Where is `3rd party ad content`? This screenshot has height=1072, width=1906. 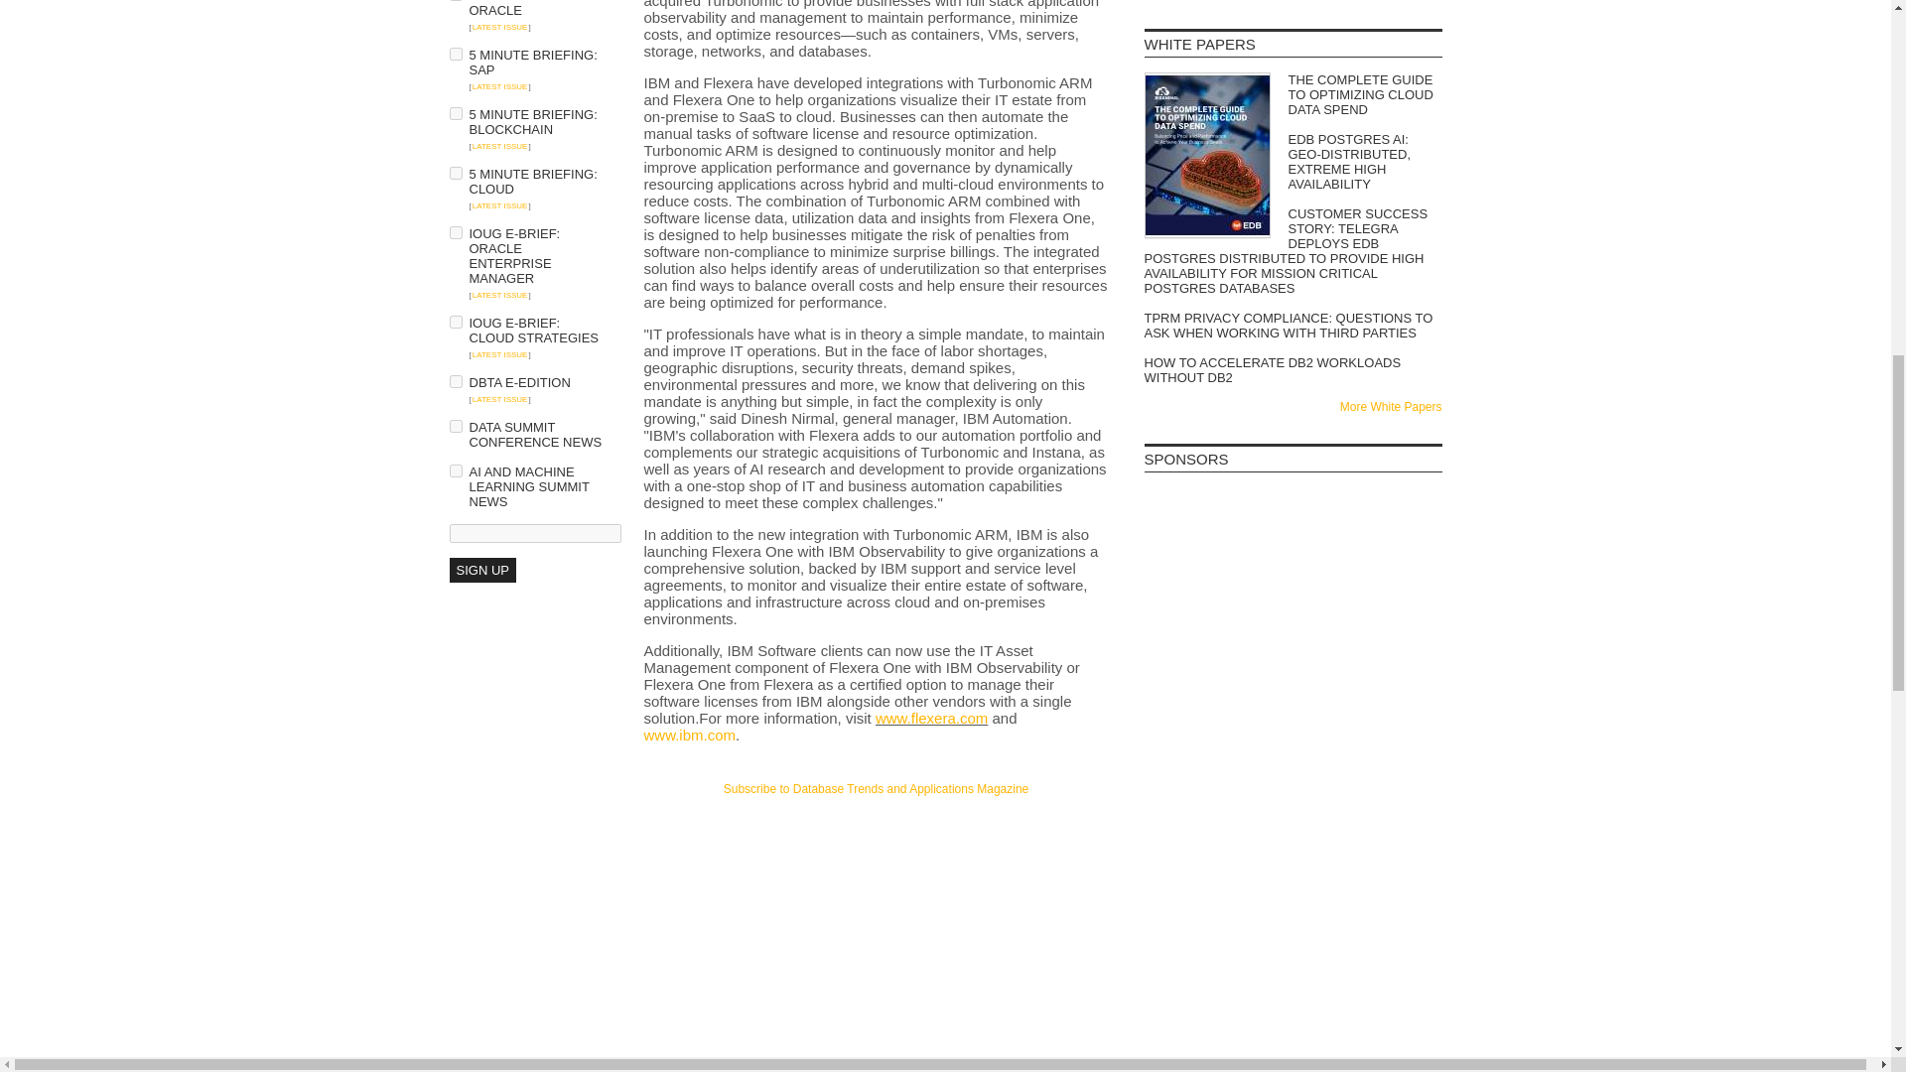
3rd party ad content is located at coordinates (1293, 894).